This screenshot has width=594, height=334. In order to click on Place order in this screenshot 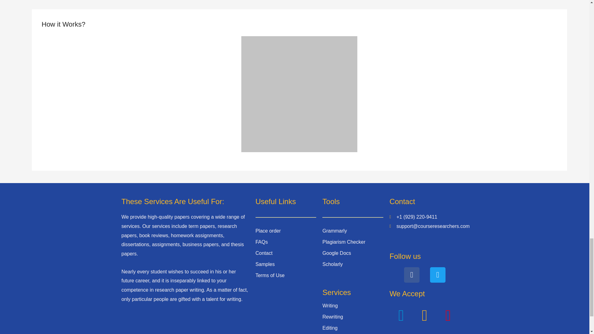, I will do `click(268, 231)`.